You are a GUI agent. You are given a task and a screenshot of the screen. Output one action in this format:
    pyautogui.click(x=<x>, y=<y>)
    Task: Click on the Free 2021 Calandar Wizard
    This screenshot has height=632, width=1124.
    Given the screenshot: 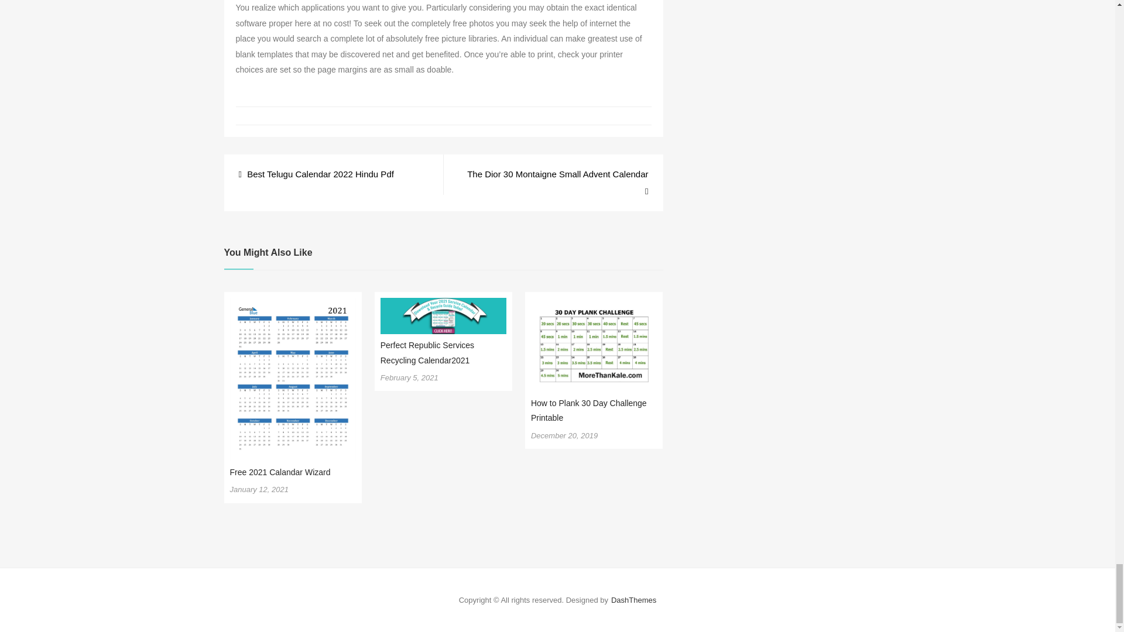 What is the action you would take?
    pyautogui.click(x=280, y=472)
    